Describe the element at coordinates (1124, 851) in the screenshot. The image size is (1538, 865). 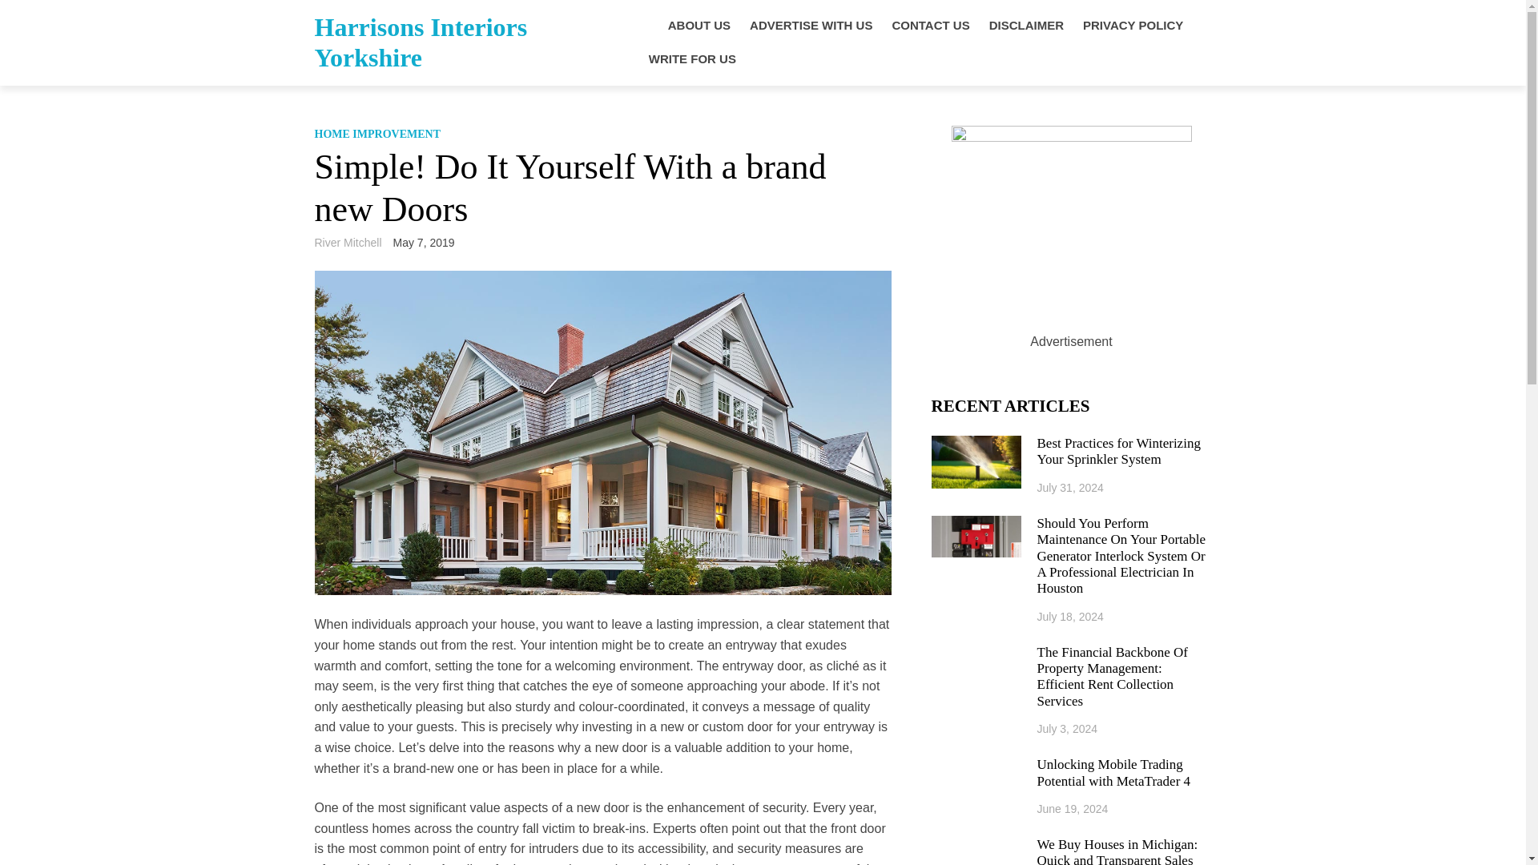
I see `We Buy Houses in Michigan: Quick and Transparent Sales` at that location.